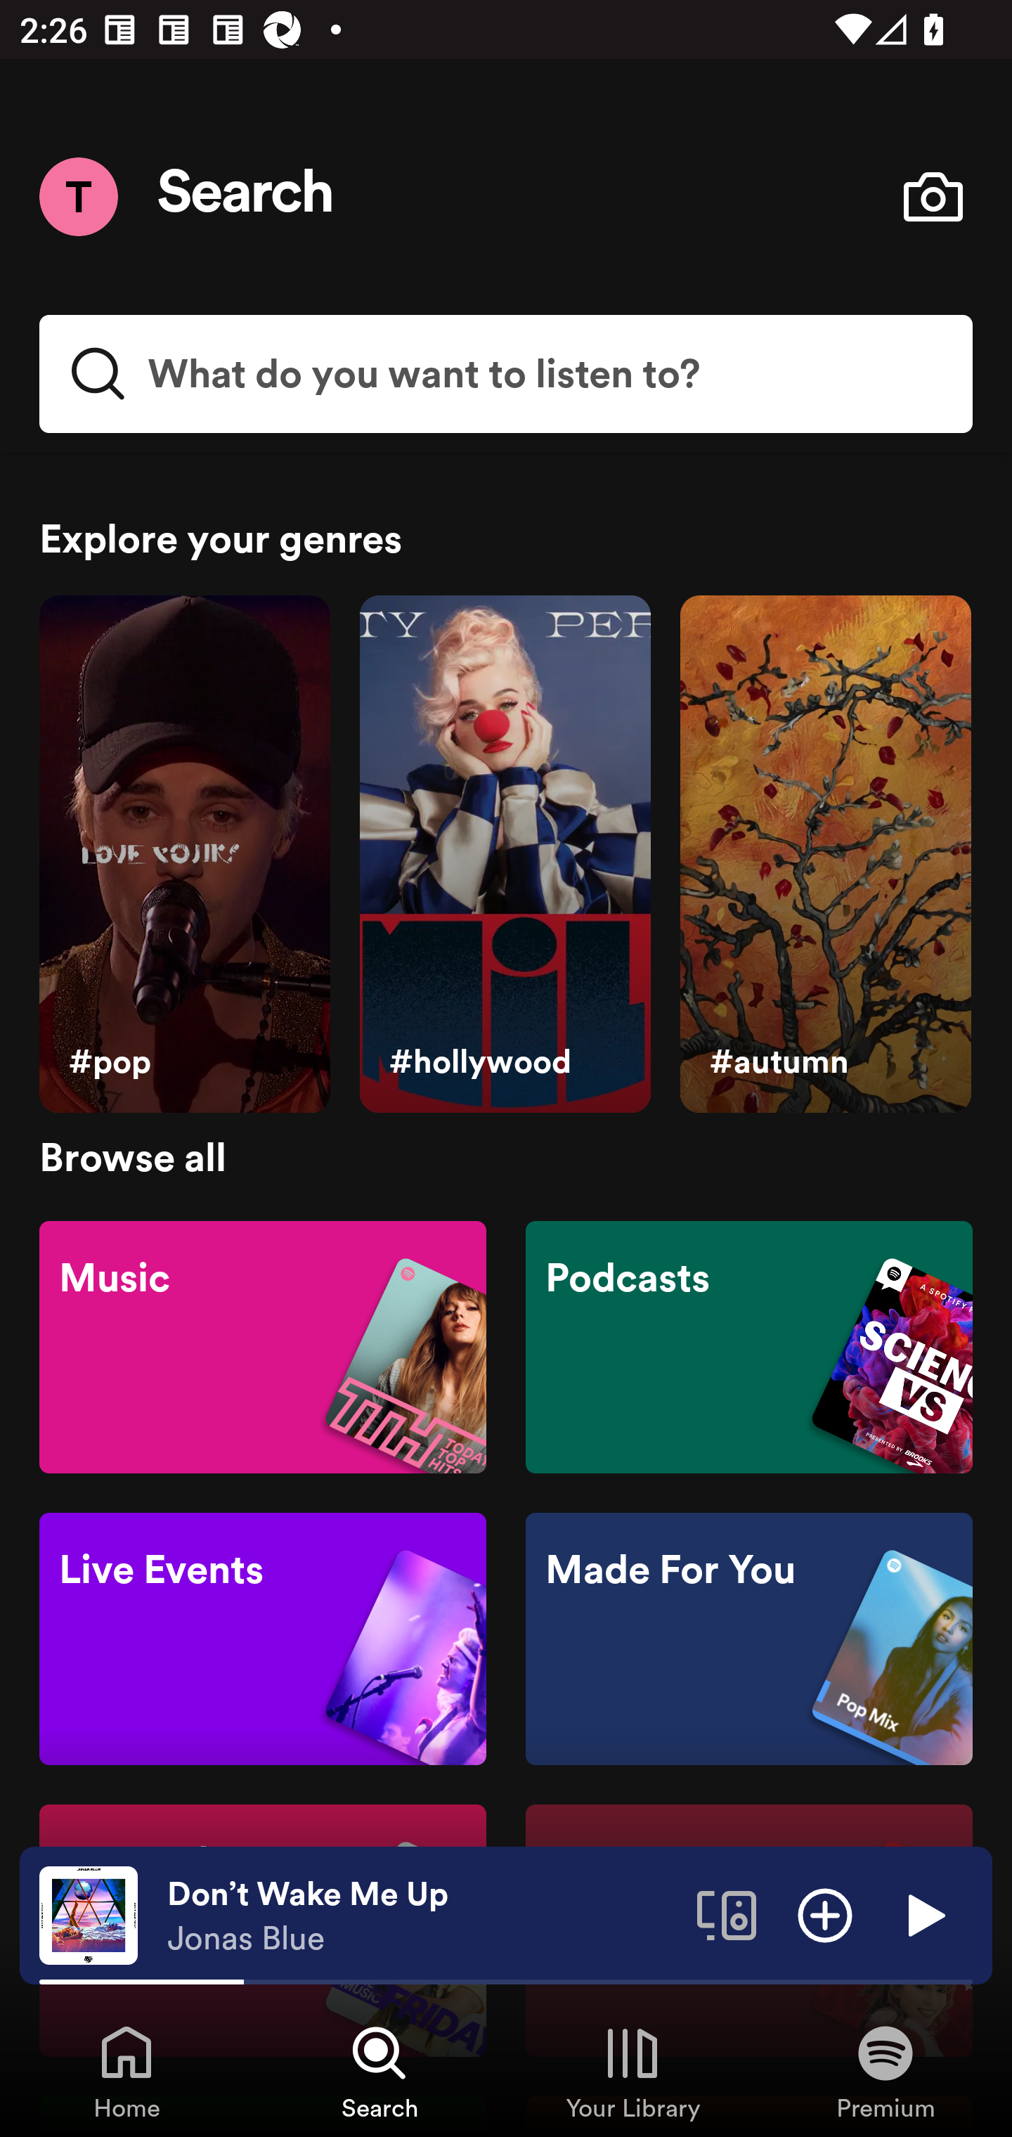  I want to click on Open camera, so click(933, 197).